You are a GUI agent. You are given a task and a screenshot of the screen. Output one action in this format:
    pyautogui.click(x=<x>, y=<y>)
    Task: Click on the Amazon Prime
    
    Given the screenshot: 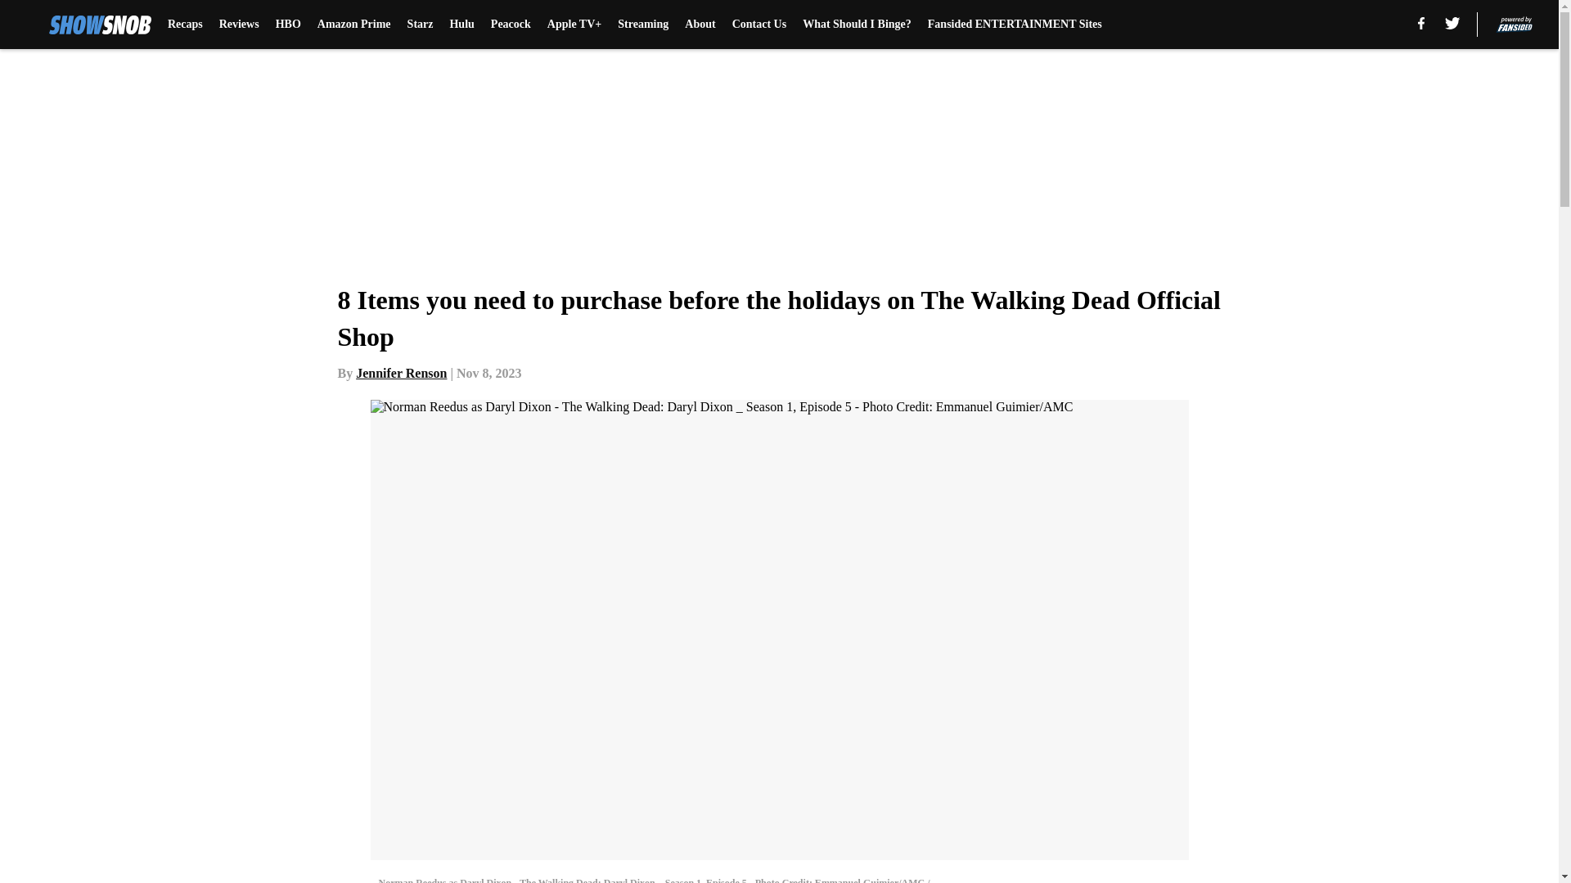 What is the action you would take?
    pyautogui.click(x=353, y=25)
    